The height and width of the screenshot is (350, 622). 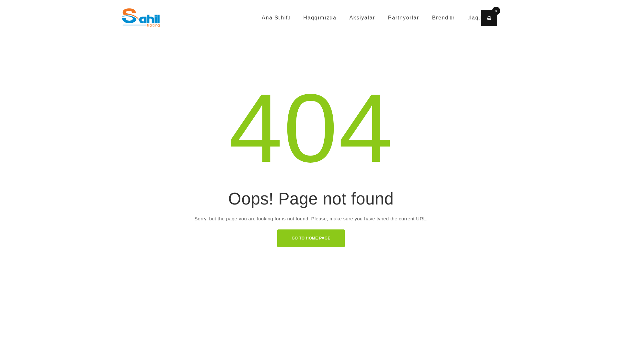 I want to click on 0, so click(x=489, y=18).